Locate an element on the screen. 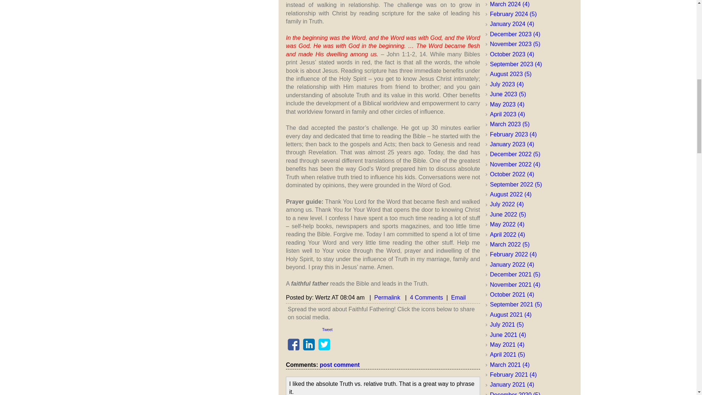 The image size is (702, 395). Facebook is located at coordinates (294, 344).